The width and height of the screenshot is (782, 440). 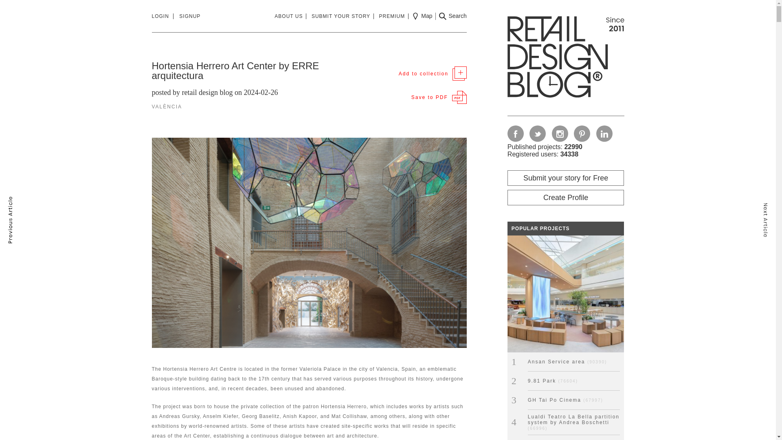 What do you see at coordinates (162, 16) in the screenshot?
I see `LOGIN` at bounding box center [162, 16].